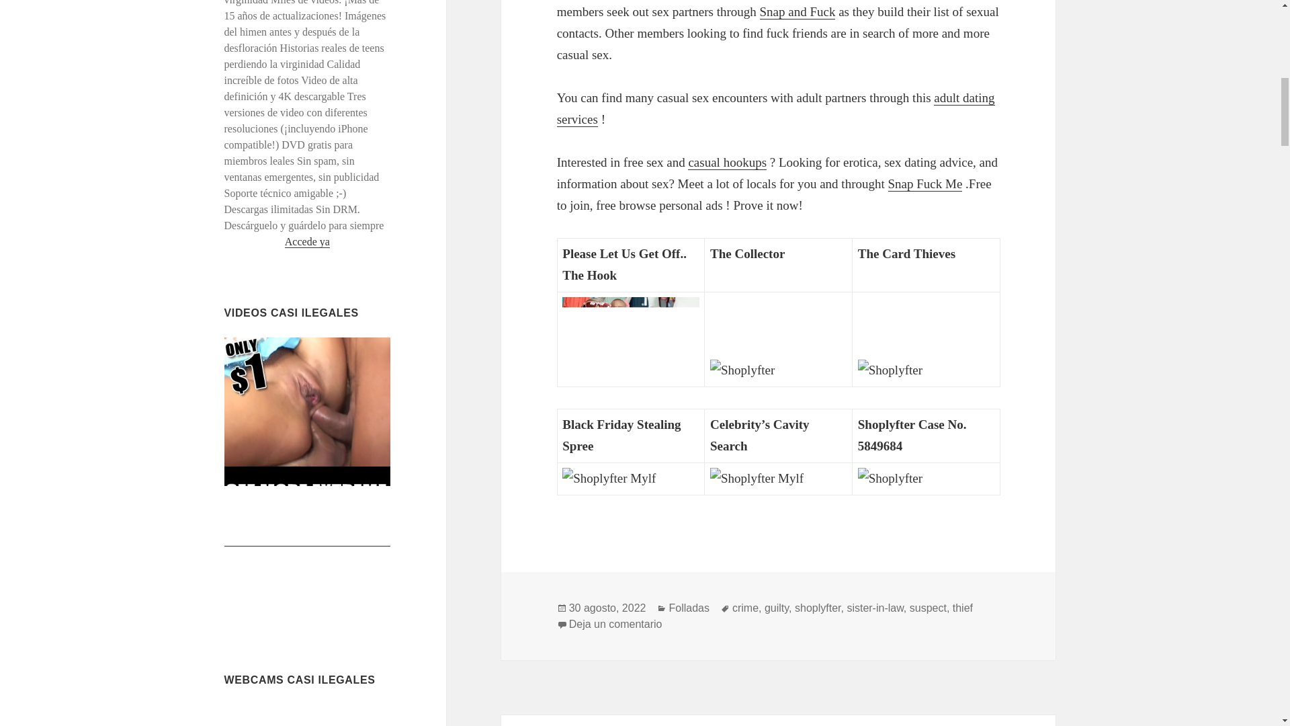 The image size is (1290, 726). What do you see at coordinates (926, 370) in the screenshot?
I see `The Card Thieves` at bounding box center [926, 370].